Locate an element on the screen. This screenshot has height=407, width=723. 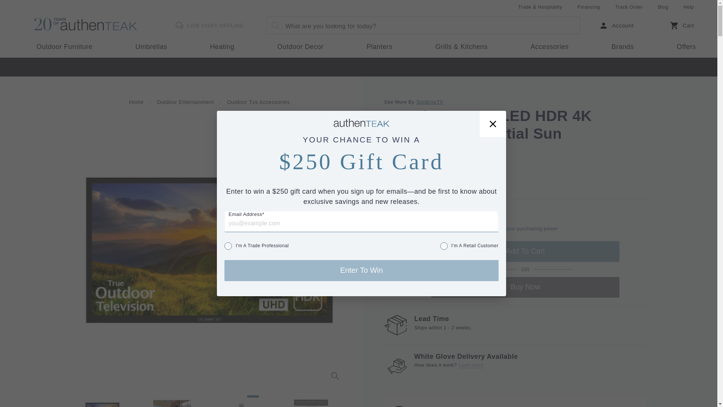
Go to Blog page is located at coordinates (663, 7).